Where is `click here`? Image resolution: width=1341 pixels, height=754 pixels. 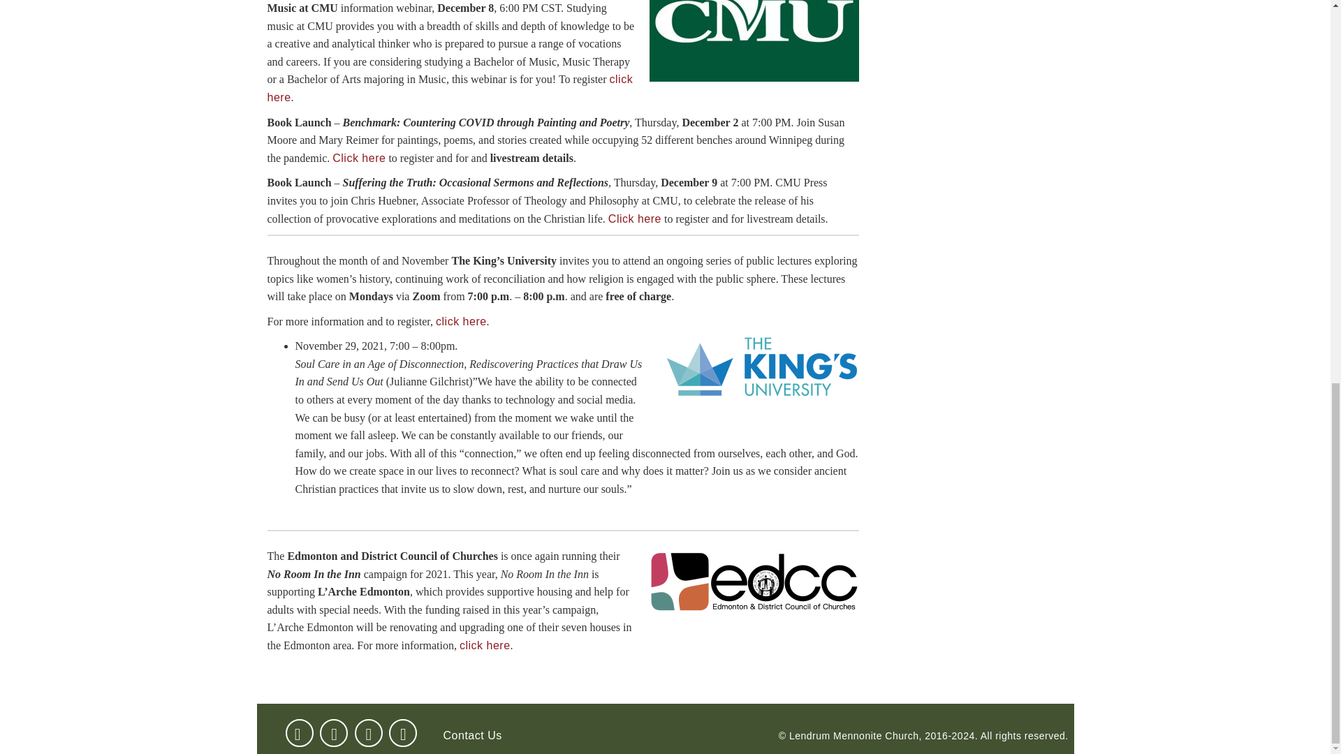 click here is located at coordinates (485, 645).